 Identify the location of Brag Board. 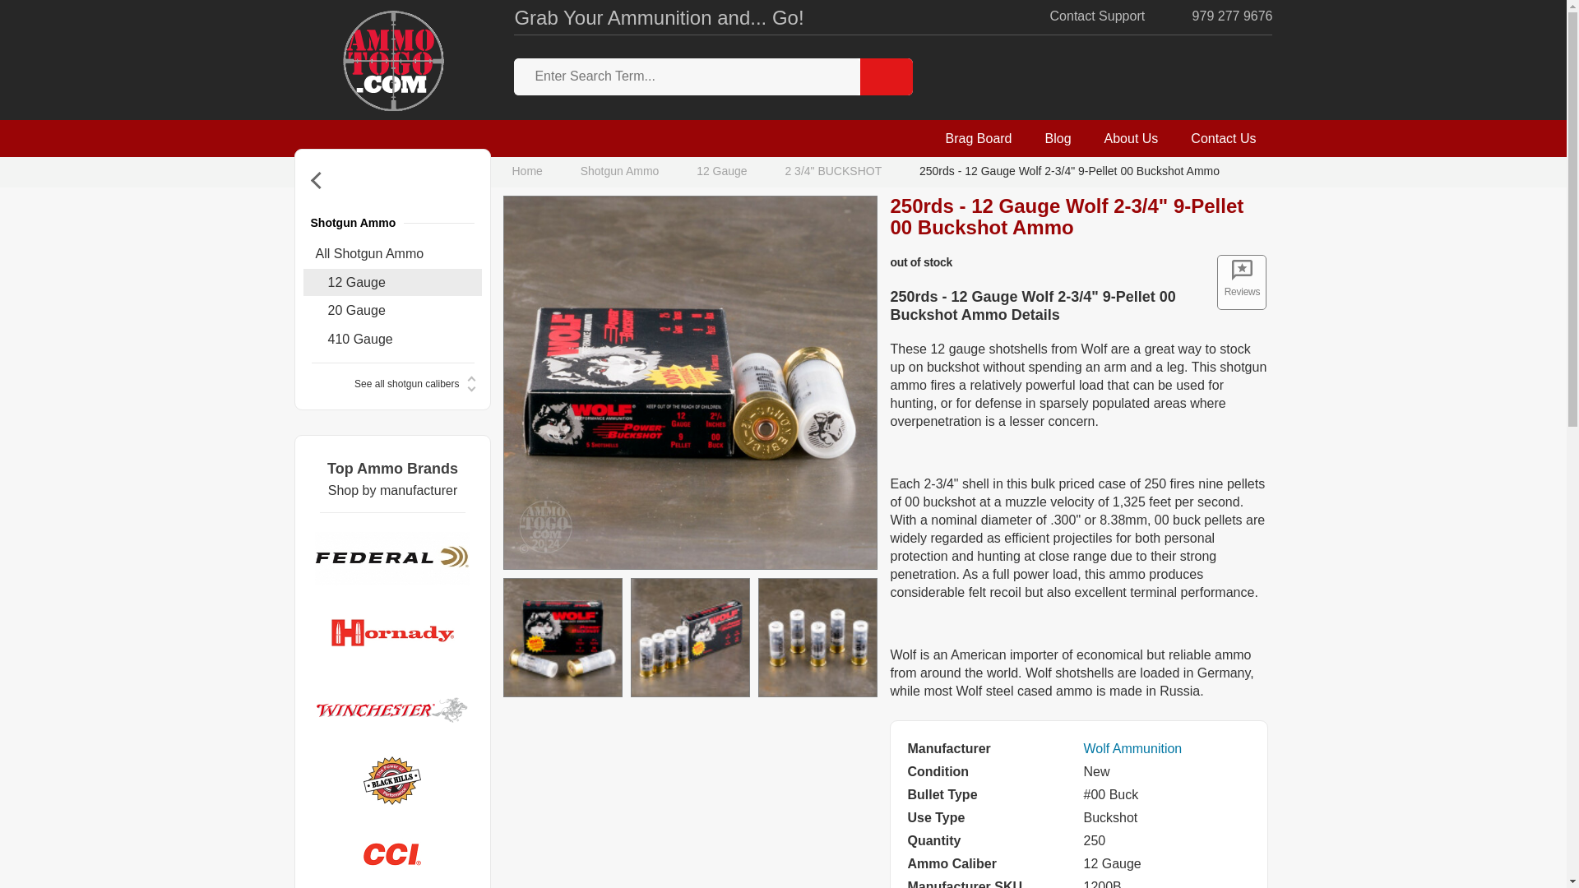
(979, 138).